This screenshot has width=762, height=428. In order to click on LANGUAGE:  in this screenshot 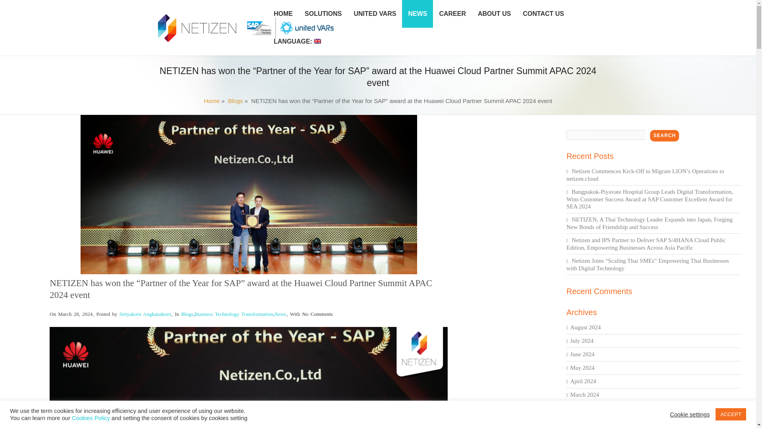, I will do `click(297, 42)`.